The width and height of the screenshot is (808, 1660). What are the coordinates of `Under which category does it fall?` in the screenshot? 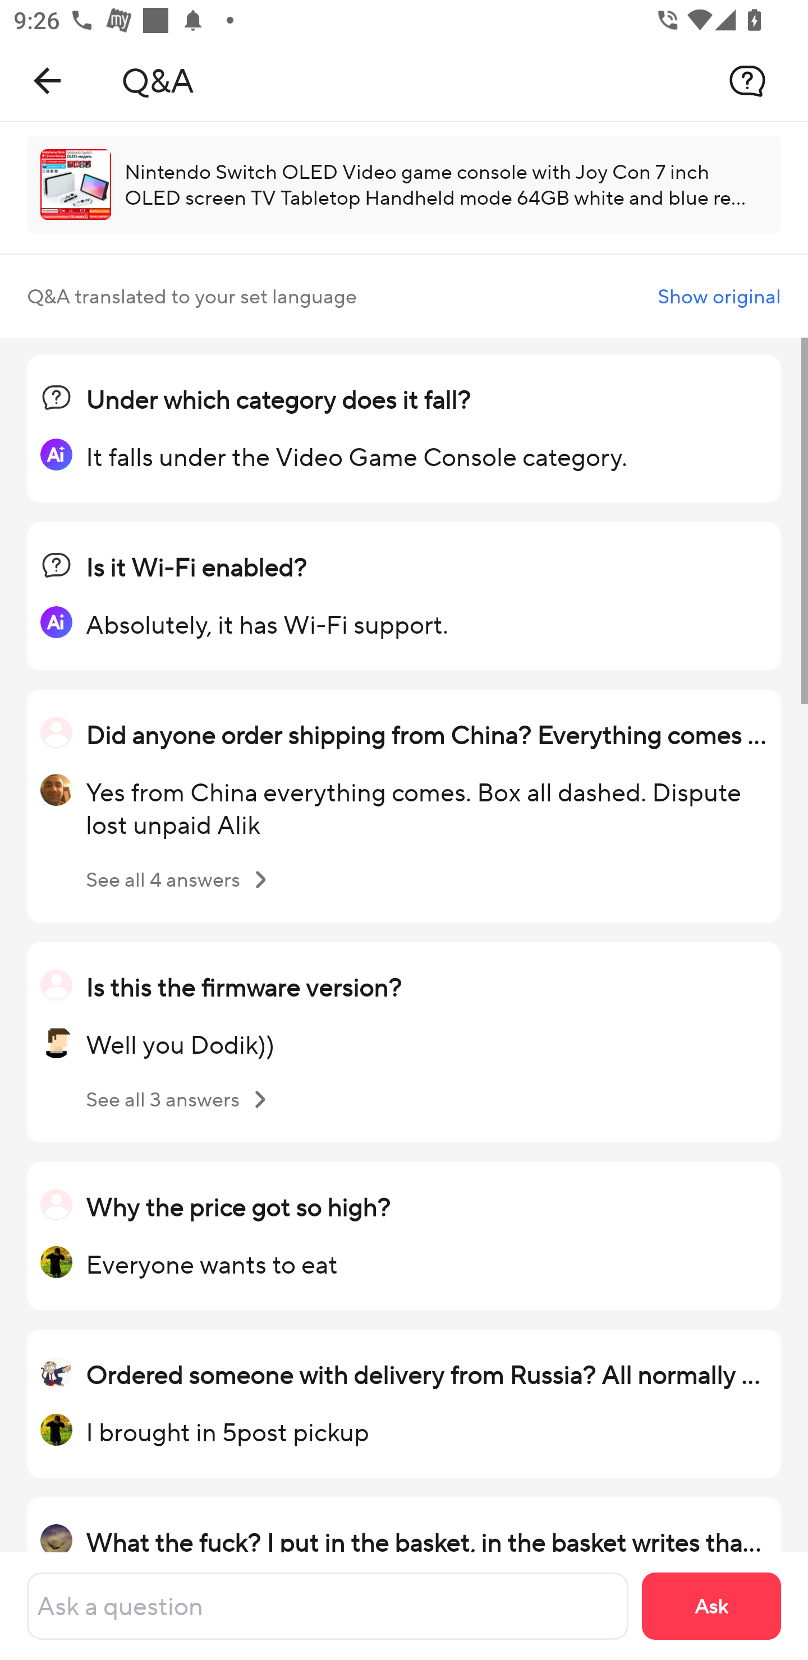 It's located at (278, 399).